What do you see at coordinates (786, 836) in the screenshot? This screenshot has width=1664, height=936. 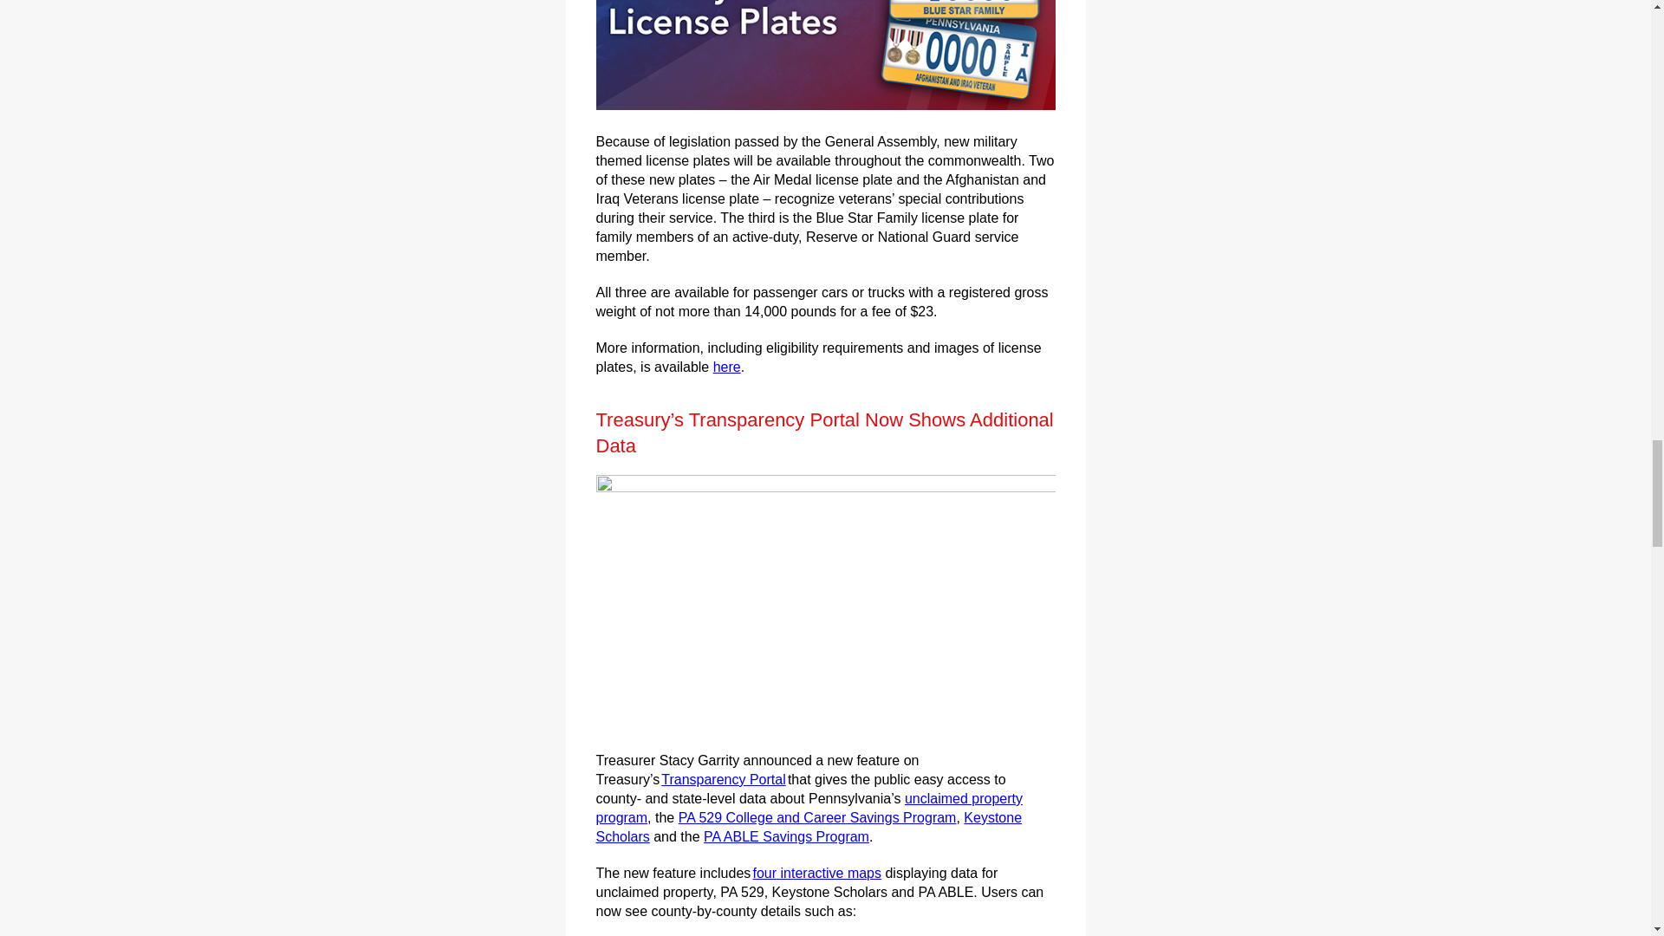 I see `PA ABLE Savings Program` at bounding box center [786, 836].